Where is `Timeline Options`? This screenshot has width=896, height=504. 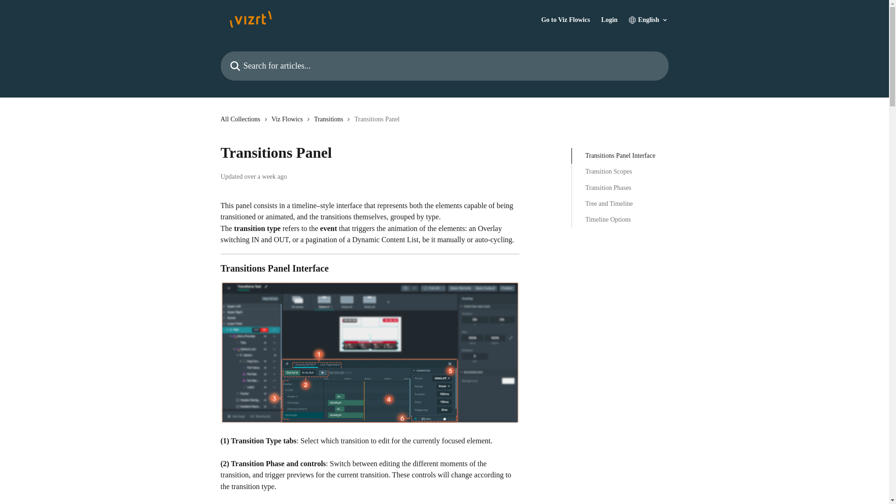 Timeline Options is located at coordinates (620, 219).